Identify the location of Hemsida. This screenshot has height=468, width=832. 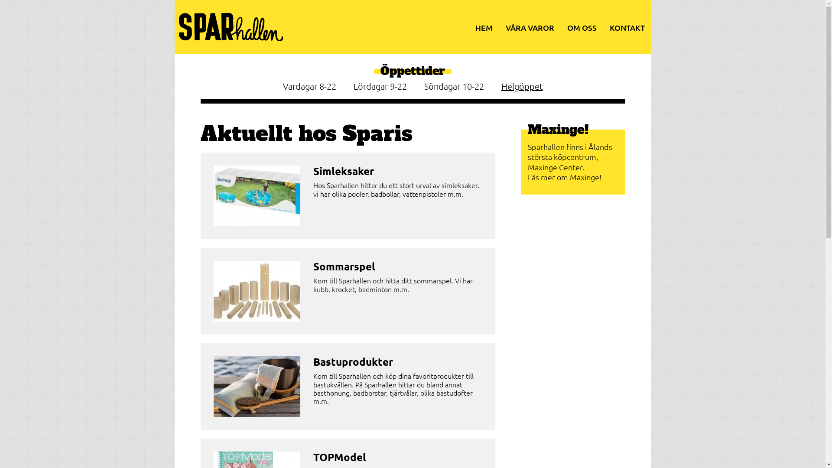
(231, 36).